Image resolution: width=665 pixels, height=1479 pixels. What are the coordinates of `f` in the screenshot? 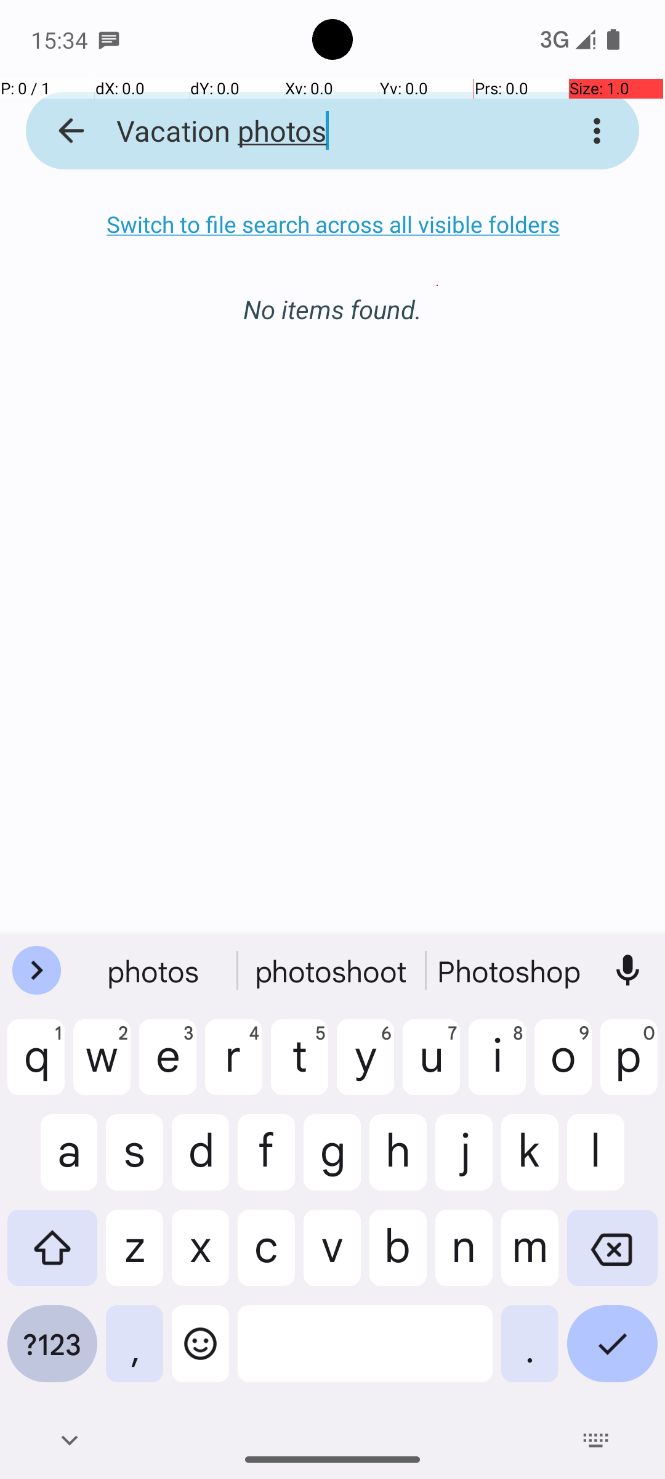 It's located at (266, 1162).